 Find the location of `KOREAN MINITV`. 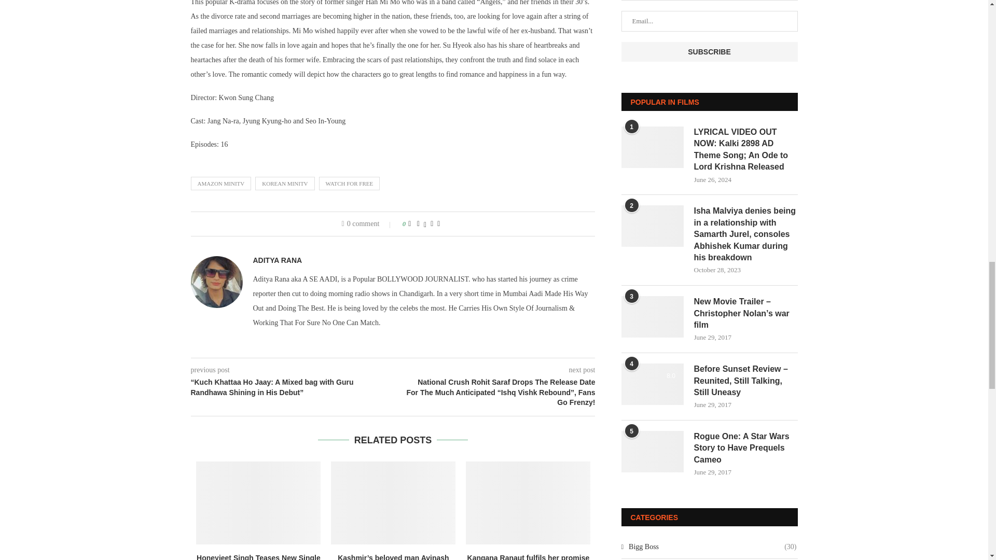

KOREAN MINITV is located at coordinates (284, 184).